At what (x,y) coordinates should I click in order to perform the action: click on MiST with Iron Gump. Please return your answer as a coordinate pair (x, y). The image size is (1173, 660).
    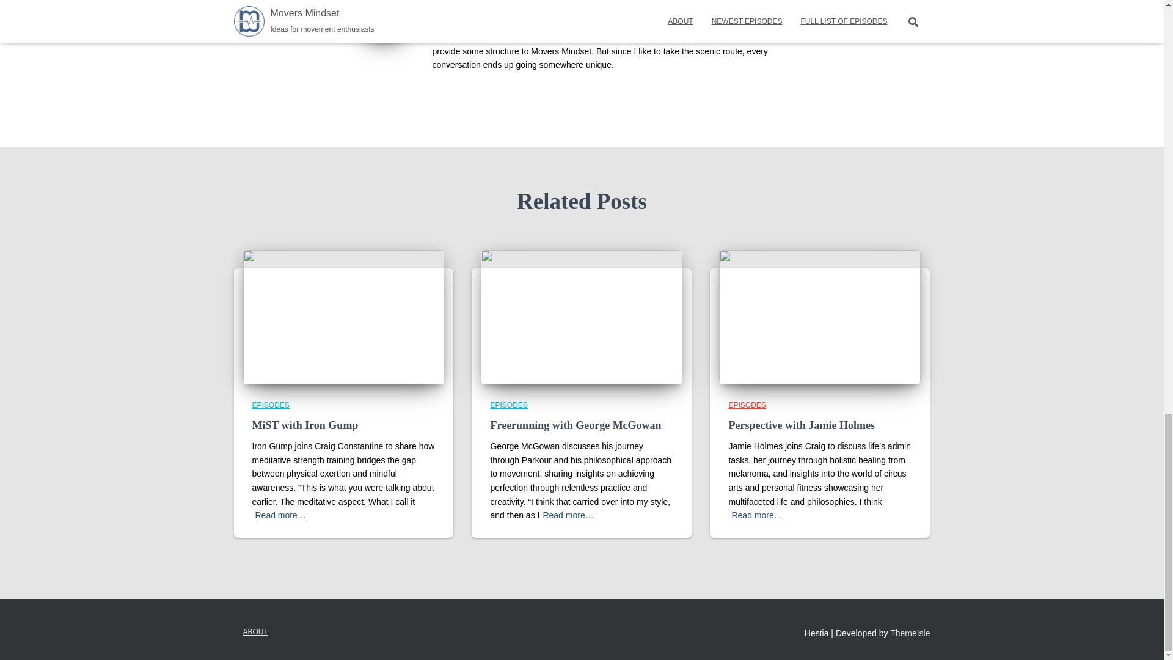
    Looking at the image, I should click on (304, 425).